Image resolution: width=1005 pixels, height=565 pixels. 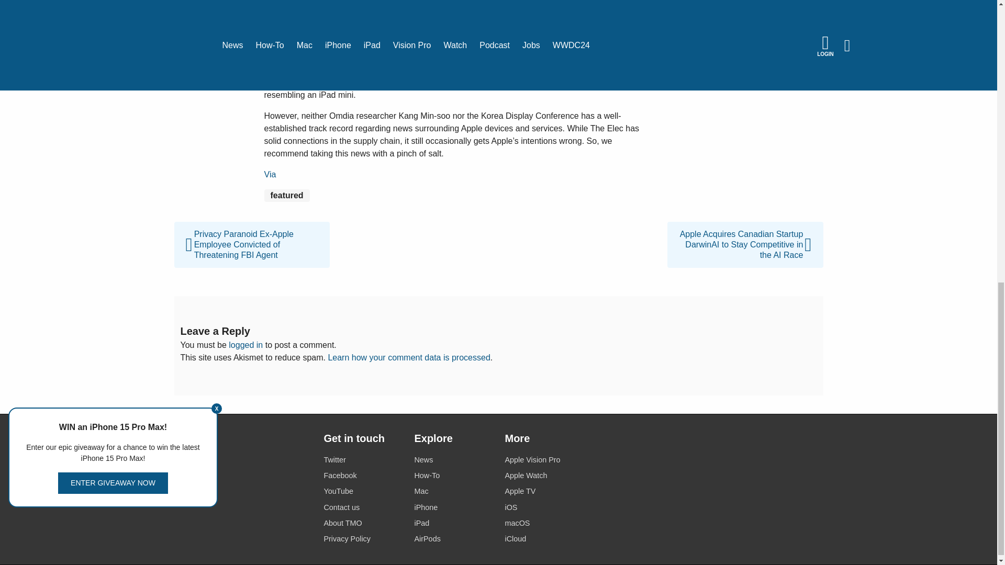 I want to click on Via, so click(x=269, y=175).